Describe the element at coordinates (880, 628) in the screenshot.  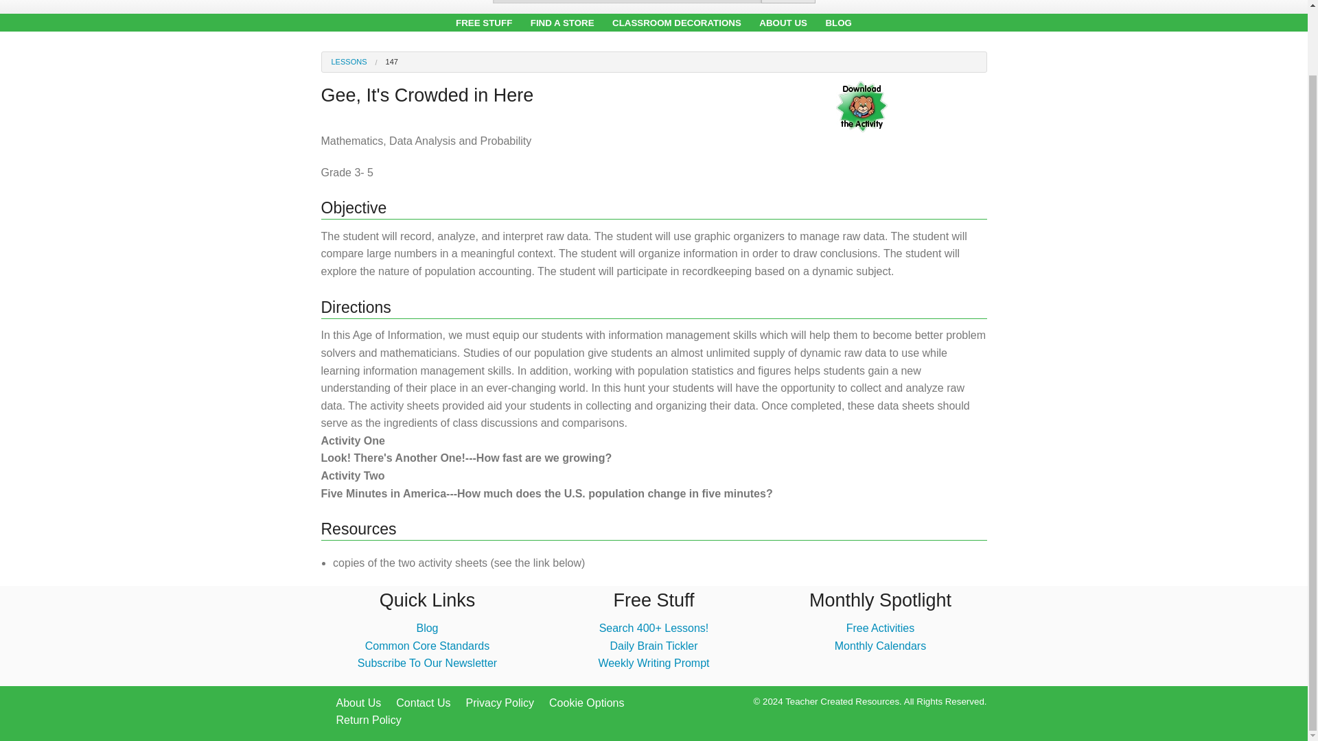
I see `Free Activities` at that location.